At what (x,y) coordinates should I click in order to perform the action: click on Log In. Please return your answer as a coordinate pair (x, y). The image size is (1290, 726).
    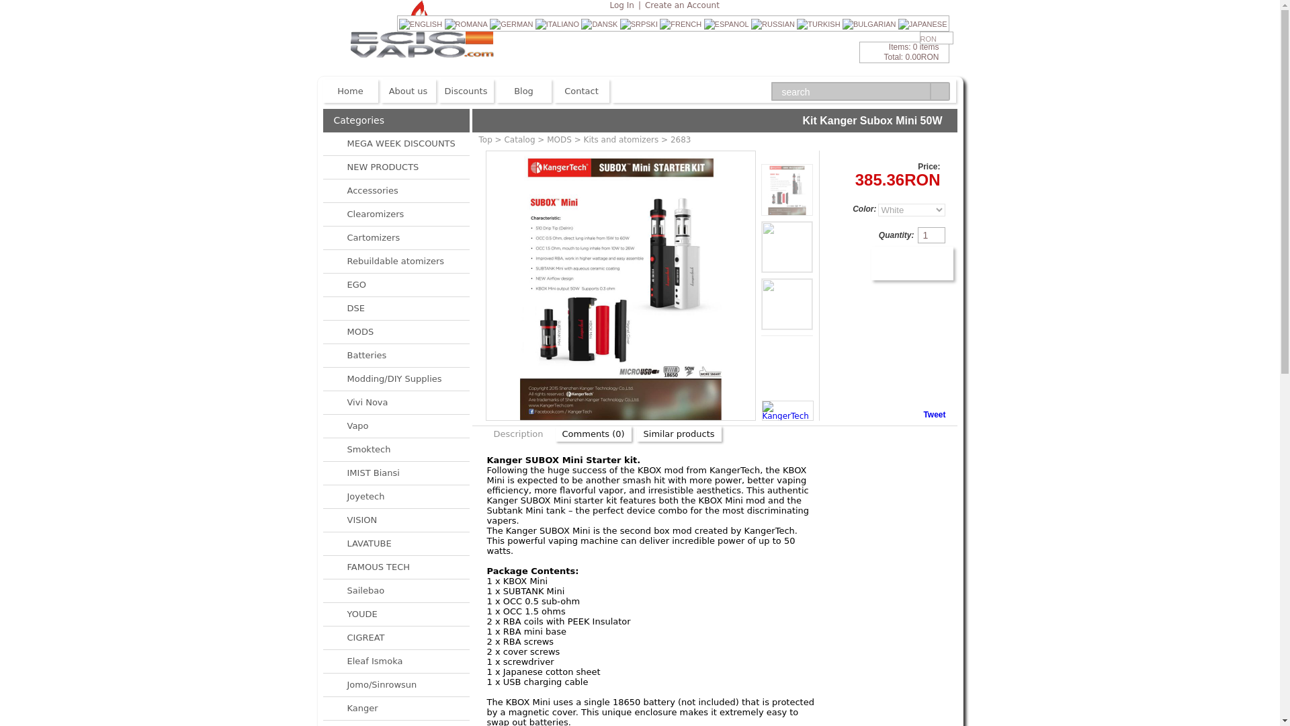
    Looking at the image, I should click on (622, 5).